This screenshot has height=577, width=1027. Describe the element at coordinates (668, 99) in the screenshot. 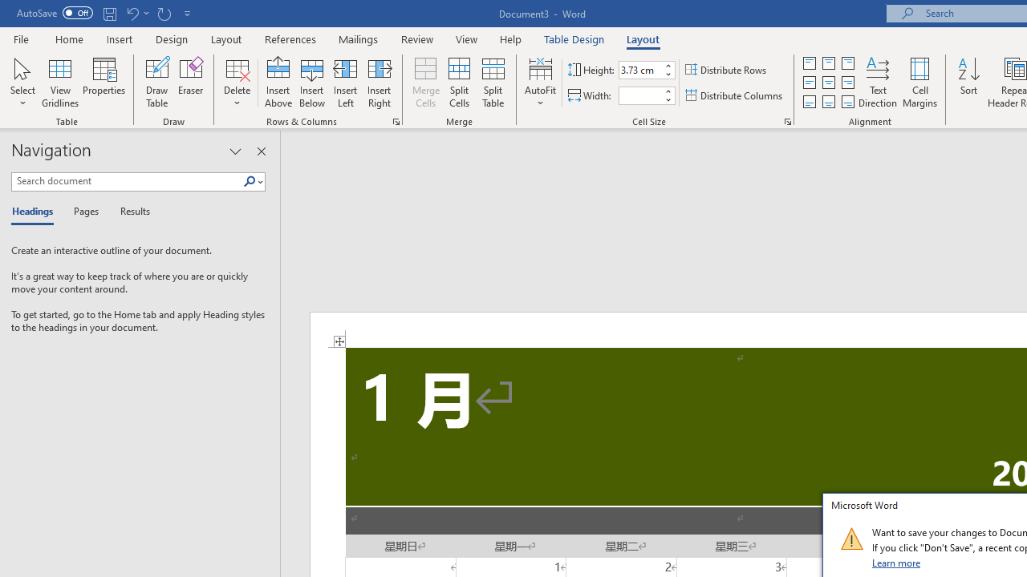

I see `Less` at that location.